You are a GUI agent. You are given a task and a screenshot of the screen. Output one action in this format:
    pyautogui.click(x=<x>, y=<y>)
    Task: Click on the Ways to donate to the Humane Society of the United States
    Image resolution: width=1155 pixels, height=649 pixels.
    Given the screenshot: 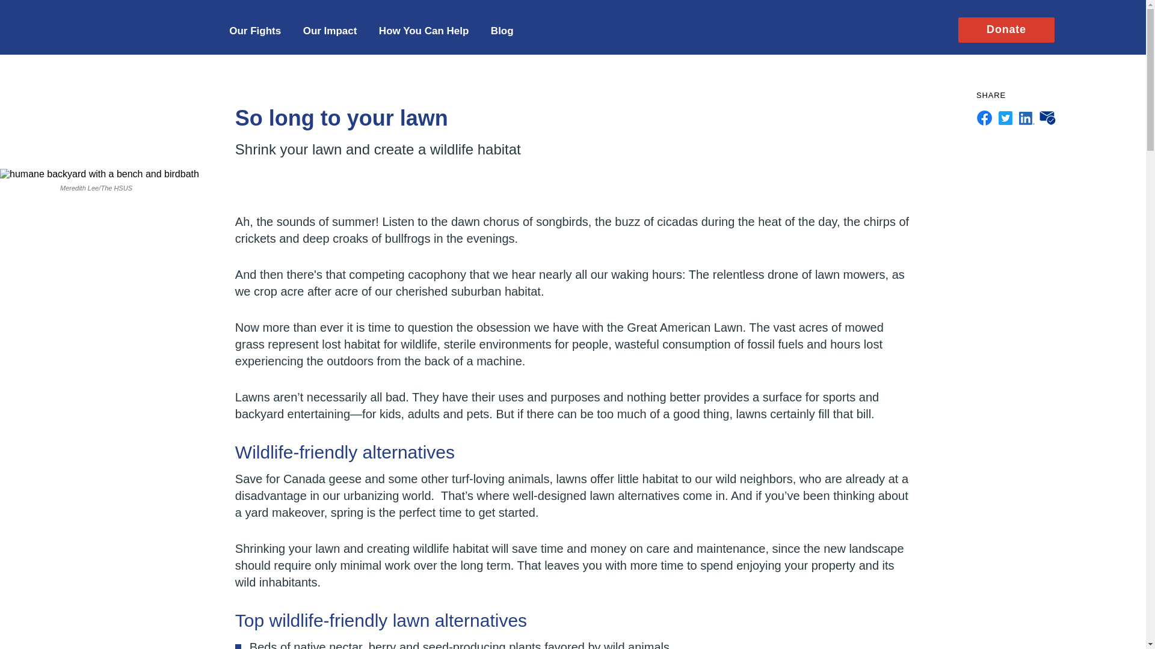 What is the action you would take?
    pyautogui.click(x=423, y=30)
    